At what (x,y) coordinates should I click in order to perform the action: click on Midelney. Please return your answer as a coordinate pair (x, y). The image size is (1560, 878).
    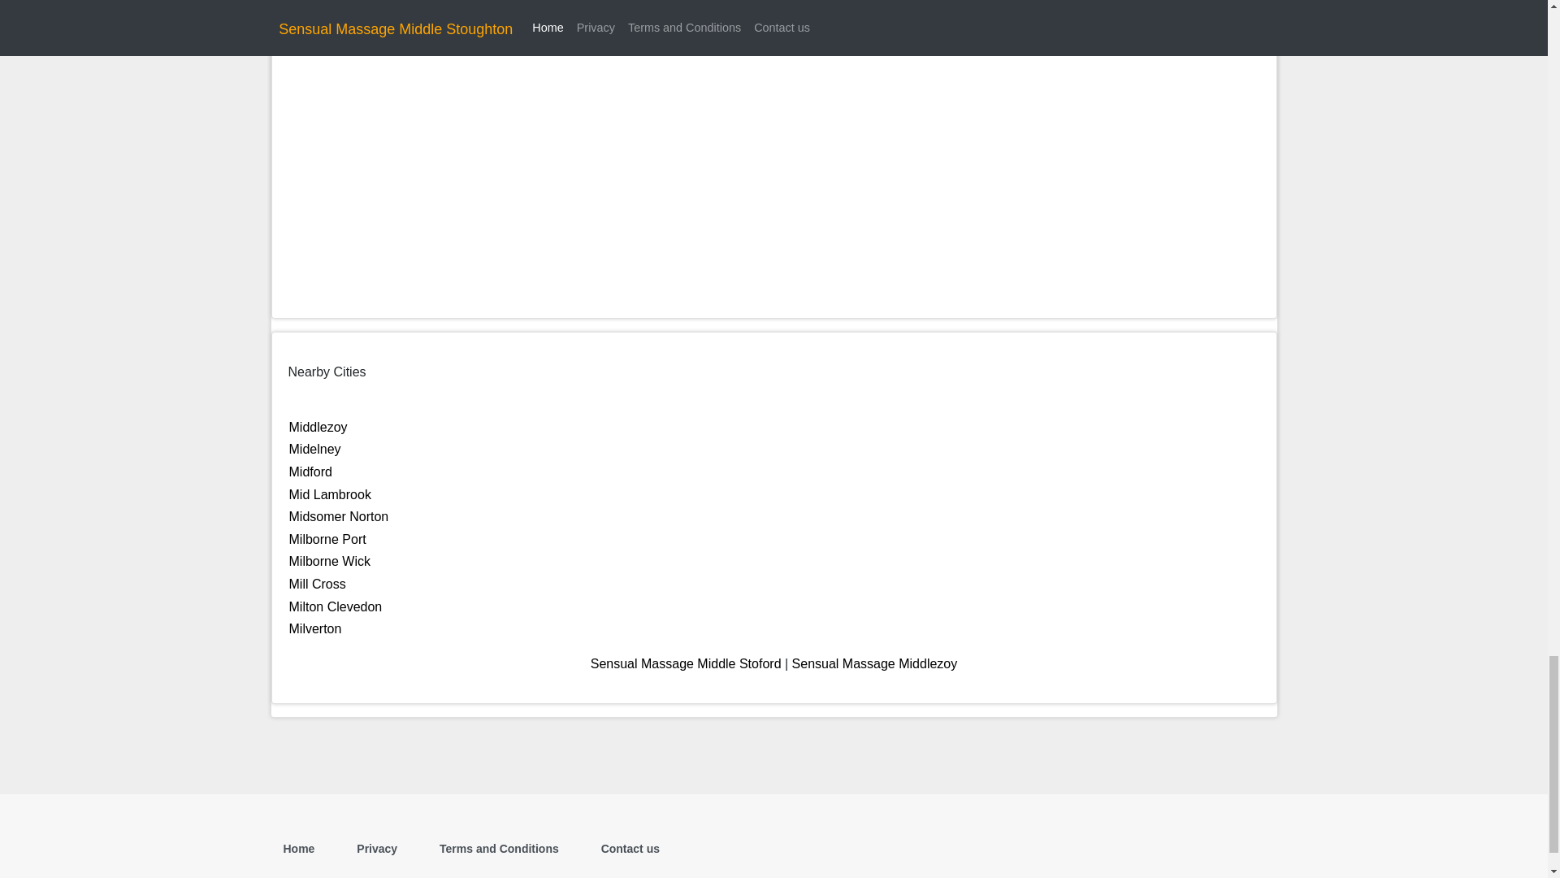
    Looking at the image, I should click on (315, 449).